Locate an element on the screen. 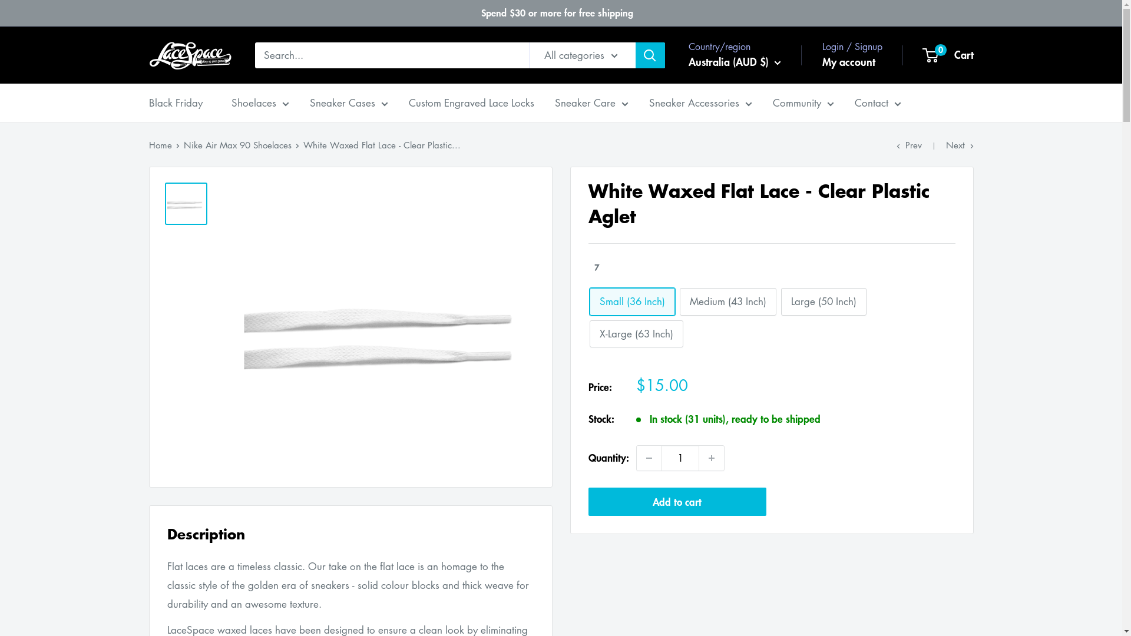 This screenshot has height=636, width=1131. BY is located at coordinates (676, 463).